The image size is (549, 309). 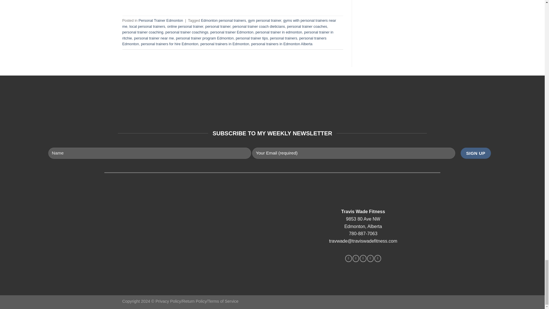 I want to click on gyms with personal trainers near me, so click(x=229, y=23).